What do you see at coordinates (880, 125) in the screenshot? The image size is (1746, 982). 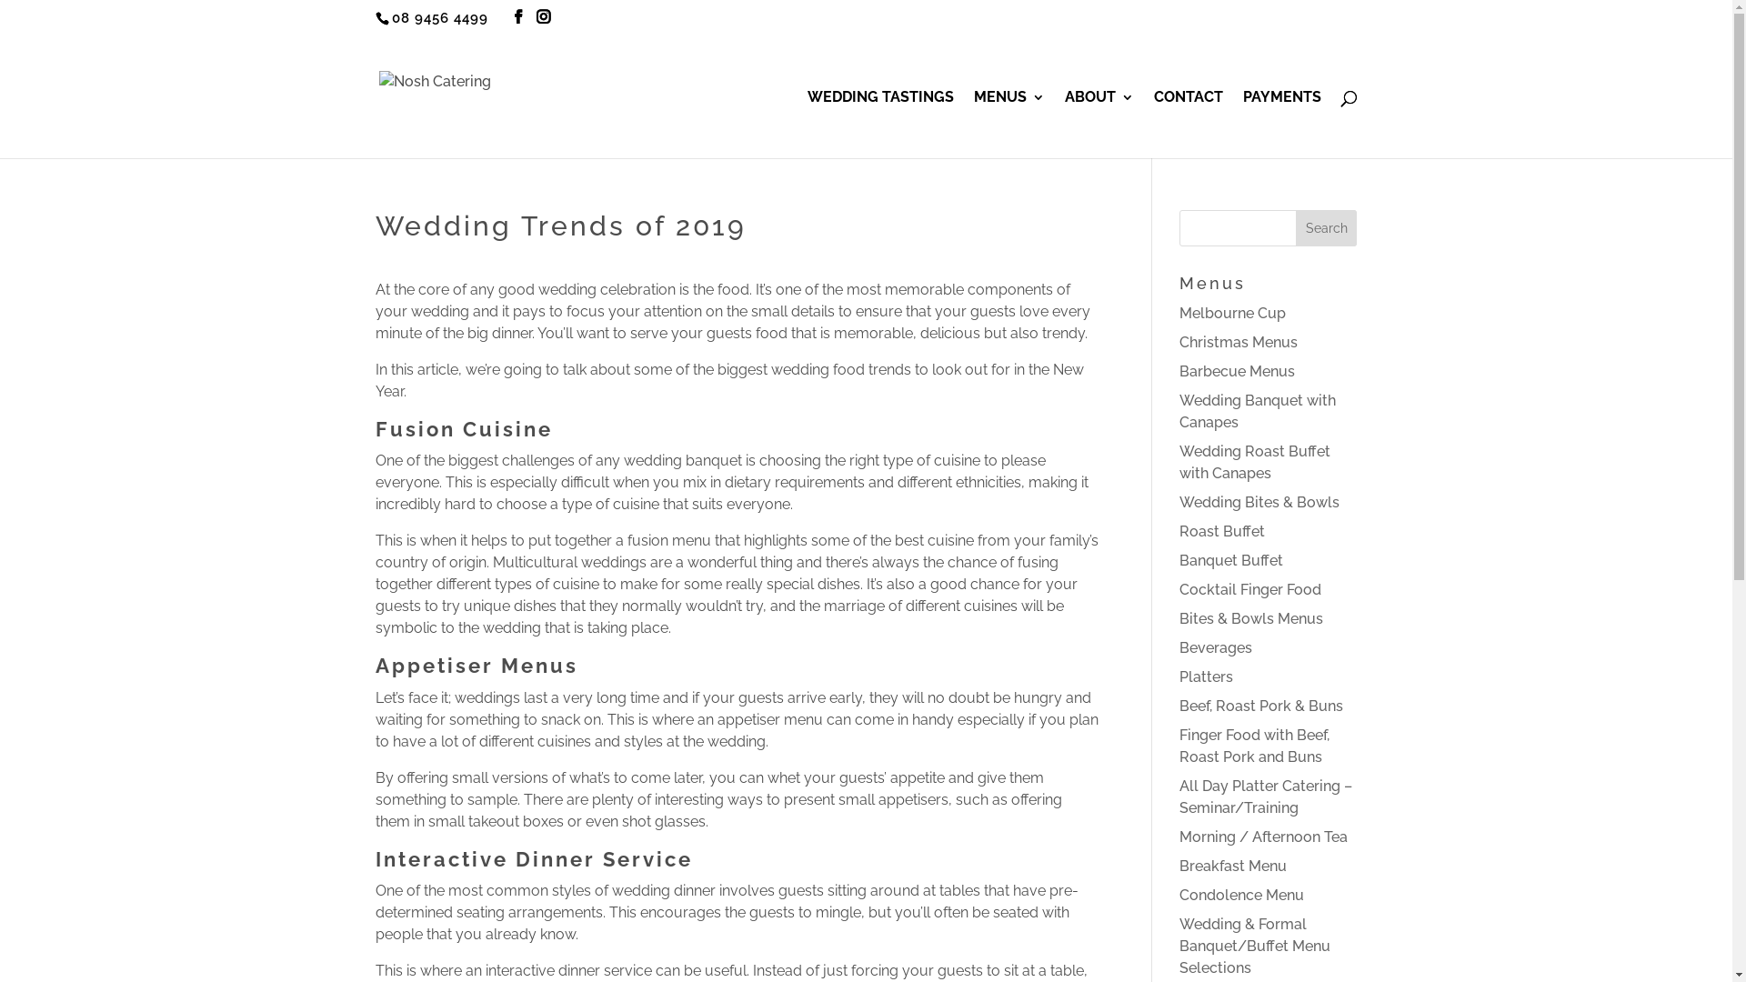 I see `WEDDING TASTINGS` at bounding box center [880, 125].